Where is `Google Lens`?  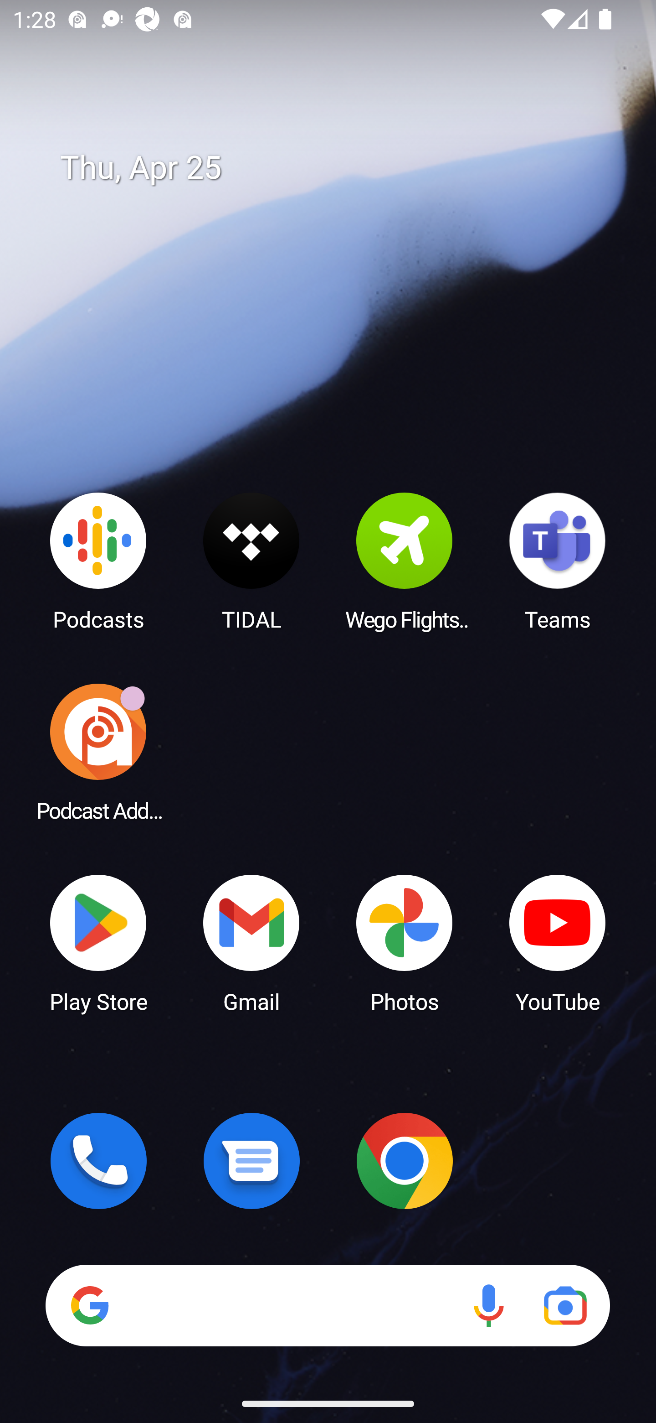 Google Lens is located at coordinates (565, 1305).